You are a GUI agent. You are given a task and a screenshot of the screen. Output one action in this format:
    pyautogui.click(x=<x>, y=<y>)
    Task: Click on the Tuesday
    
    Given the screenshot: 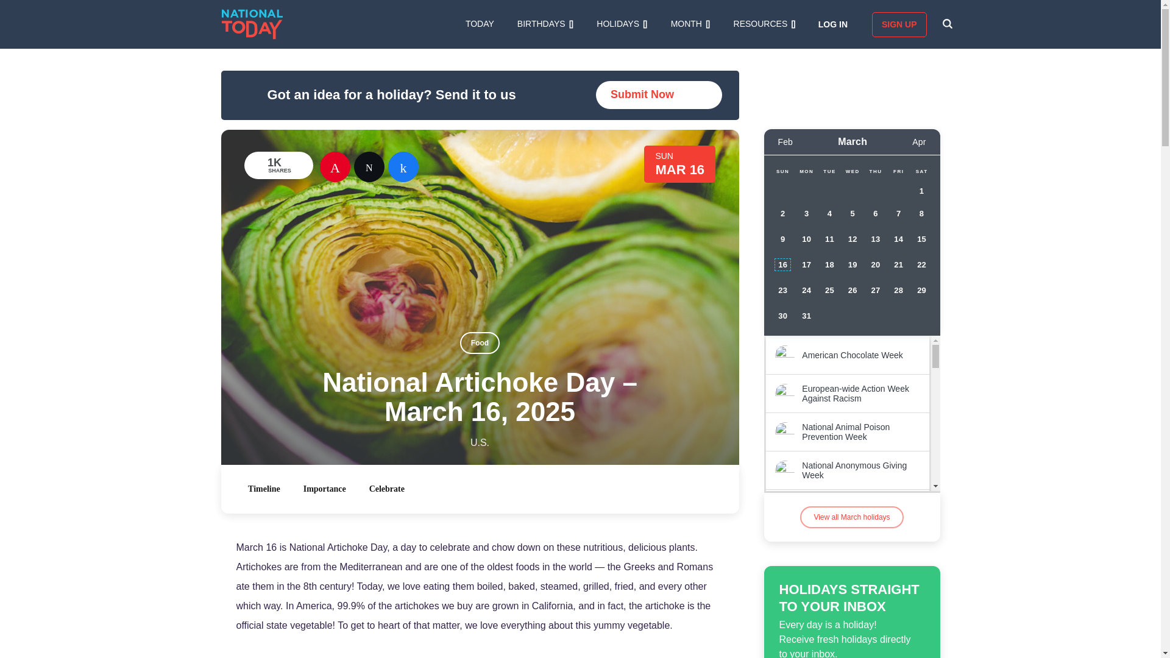 What is the action you would take?
    pyautogui.click(x=830, y=172)
    